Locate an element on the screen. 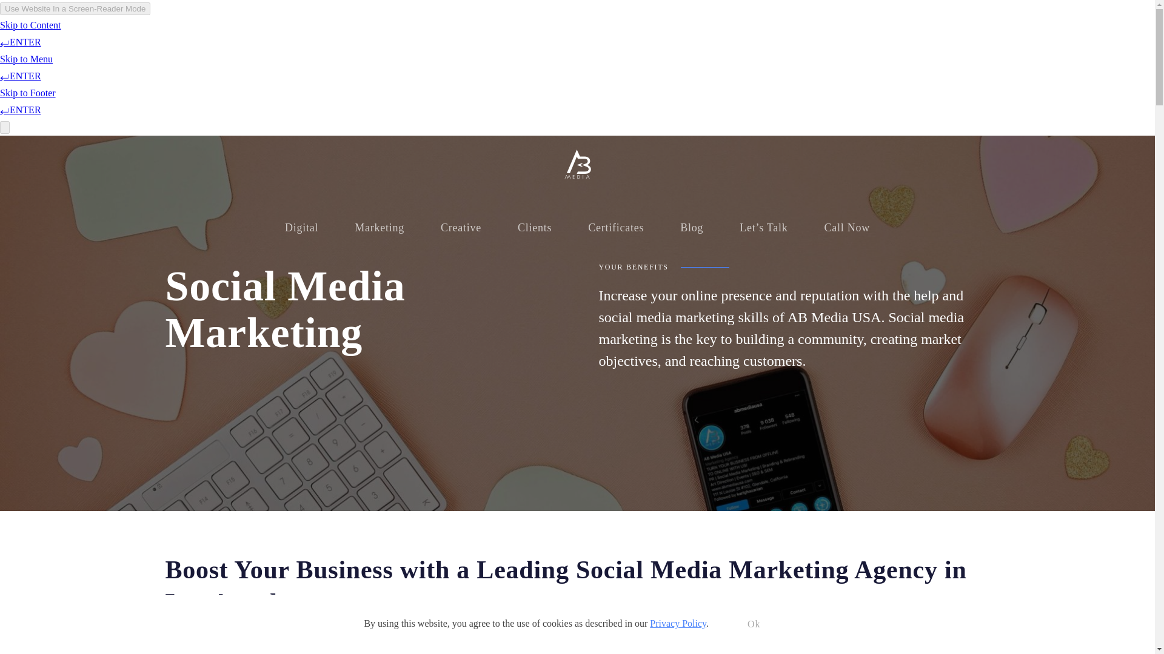 This screenshot has width=1164, height=654. Creative is located at coordinates (461, 228).